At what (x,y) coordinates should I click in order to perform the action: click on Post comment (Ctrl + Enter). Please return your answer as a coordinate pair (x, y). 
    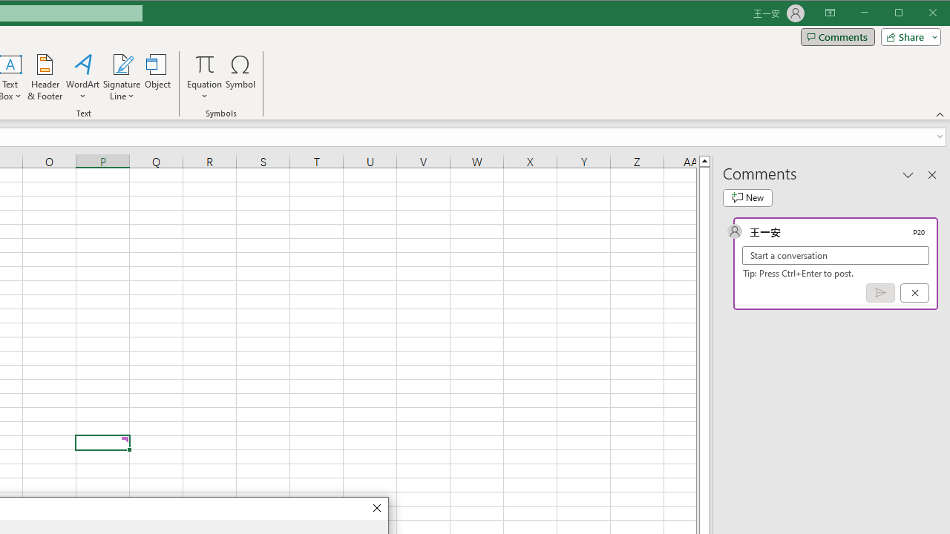
    Looking at the image, I should click on (880, 293).